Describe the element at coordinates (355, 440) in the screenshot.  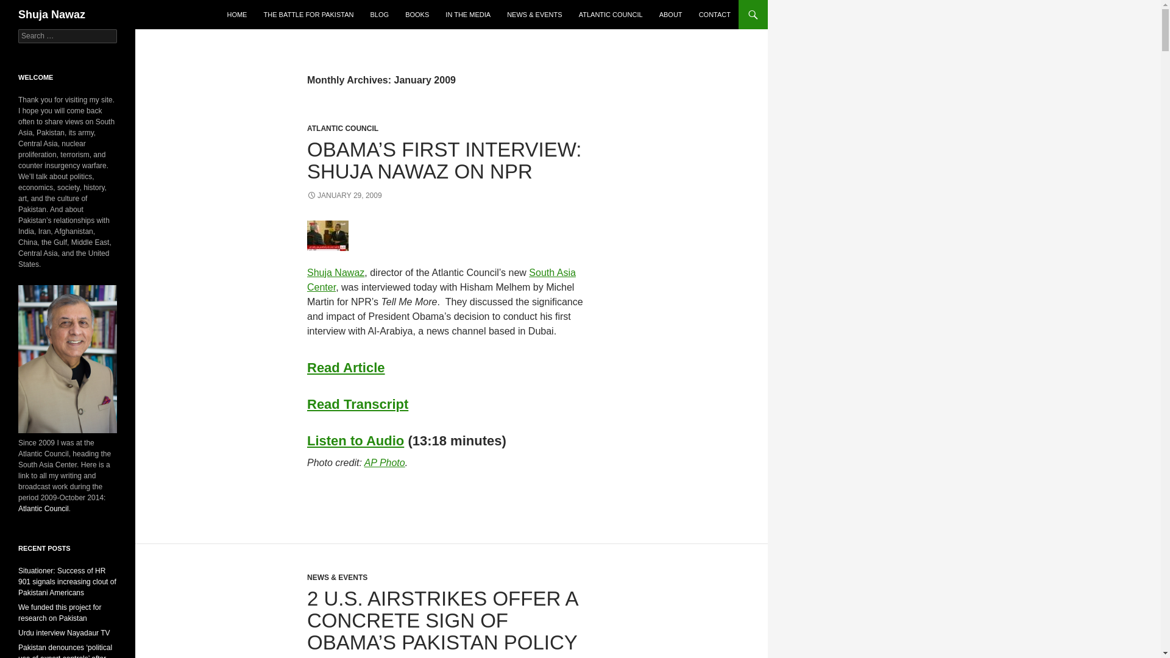
I see `President Obama's First TV Interview Draws Scrutiny` at that location.